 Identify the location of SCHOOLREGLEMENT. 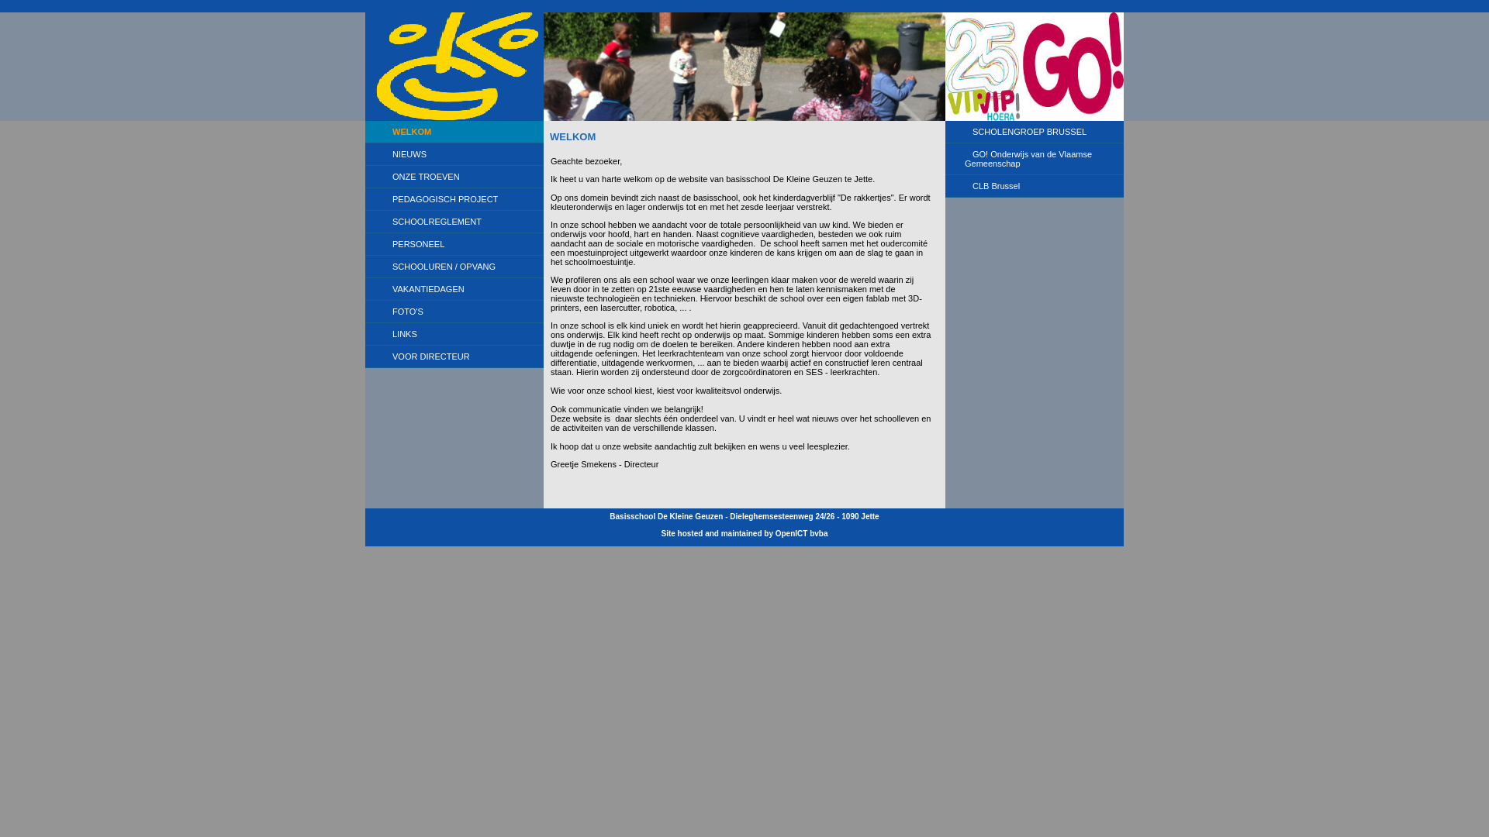
(454, 222).